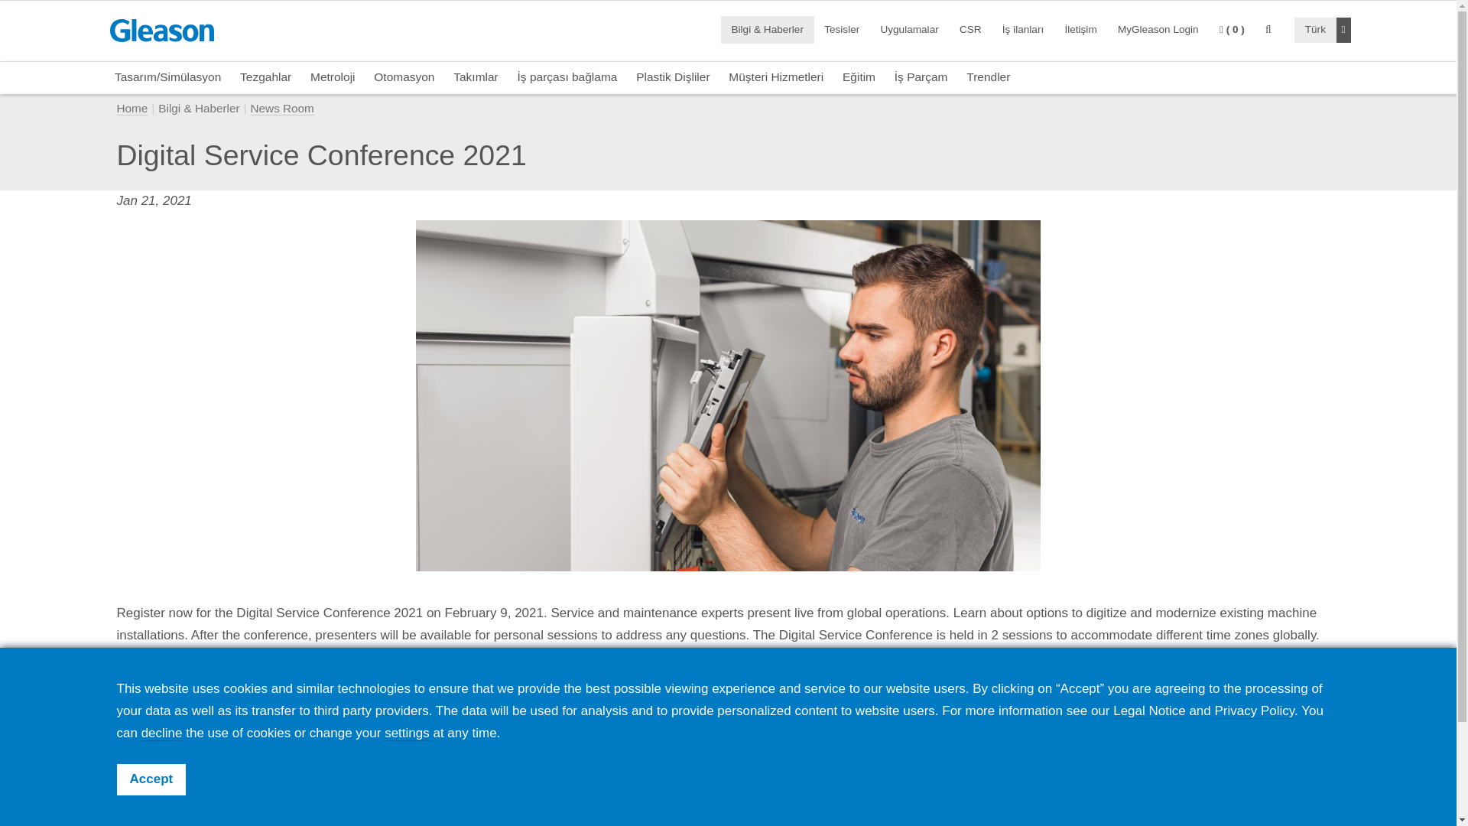  Describe the element at coordinates (1282, 819) in the screenshot. I see `Instagram` at that location.